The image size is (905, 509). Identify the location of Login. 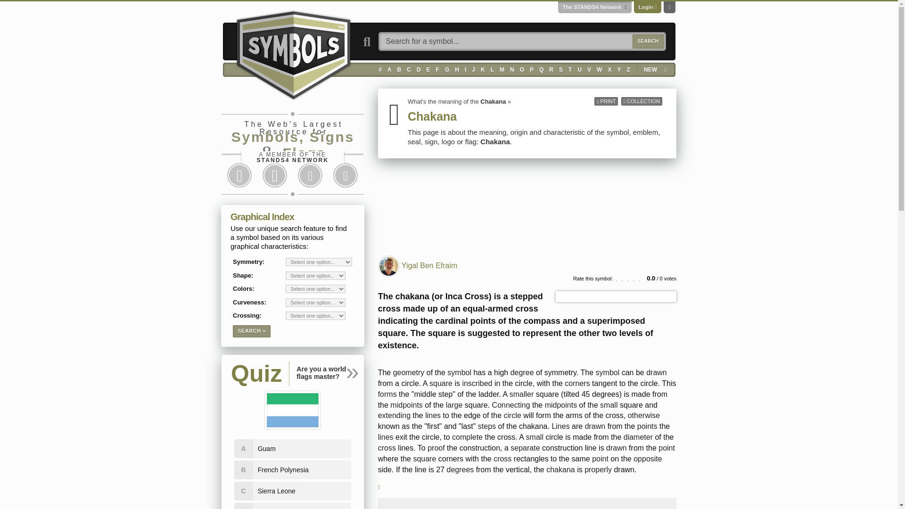
(646, 7).